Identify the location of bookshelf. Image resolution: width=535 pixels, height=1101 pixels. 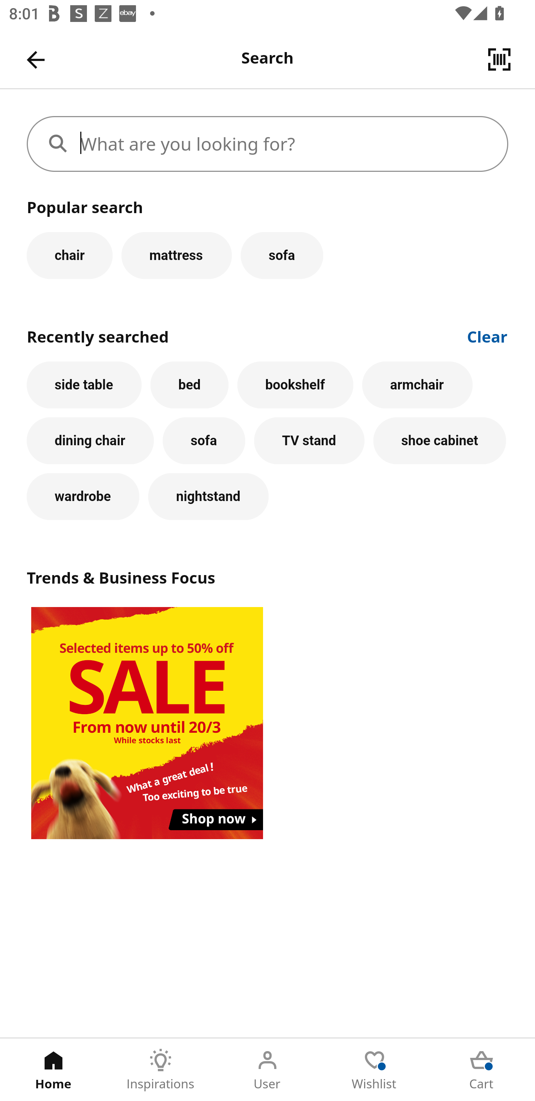
(295, 385).